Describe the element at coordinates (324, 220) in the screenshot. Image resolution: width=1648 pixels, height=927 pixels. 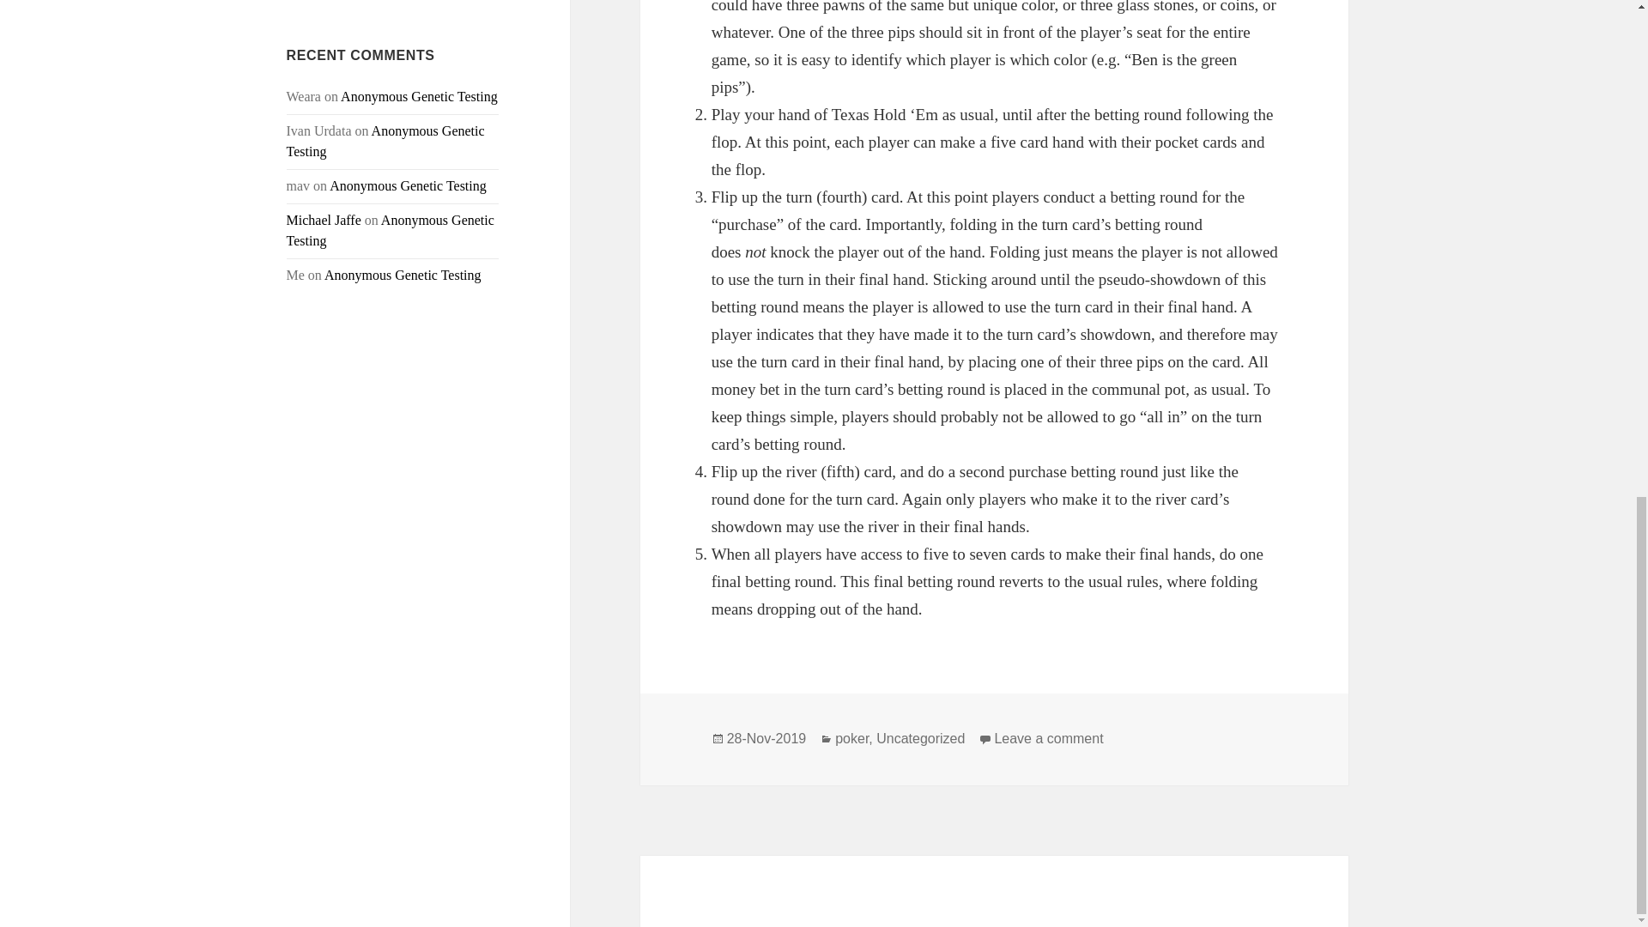
I see `Michael Jaffe` at that location.